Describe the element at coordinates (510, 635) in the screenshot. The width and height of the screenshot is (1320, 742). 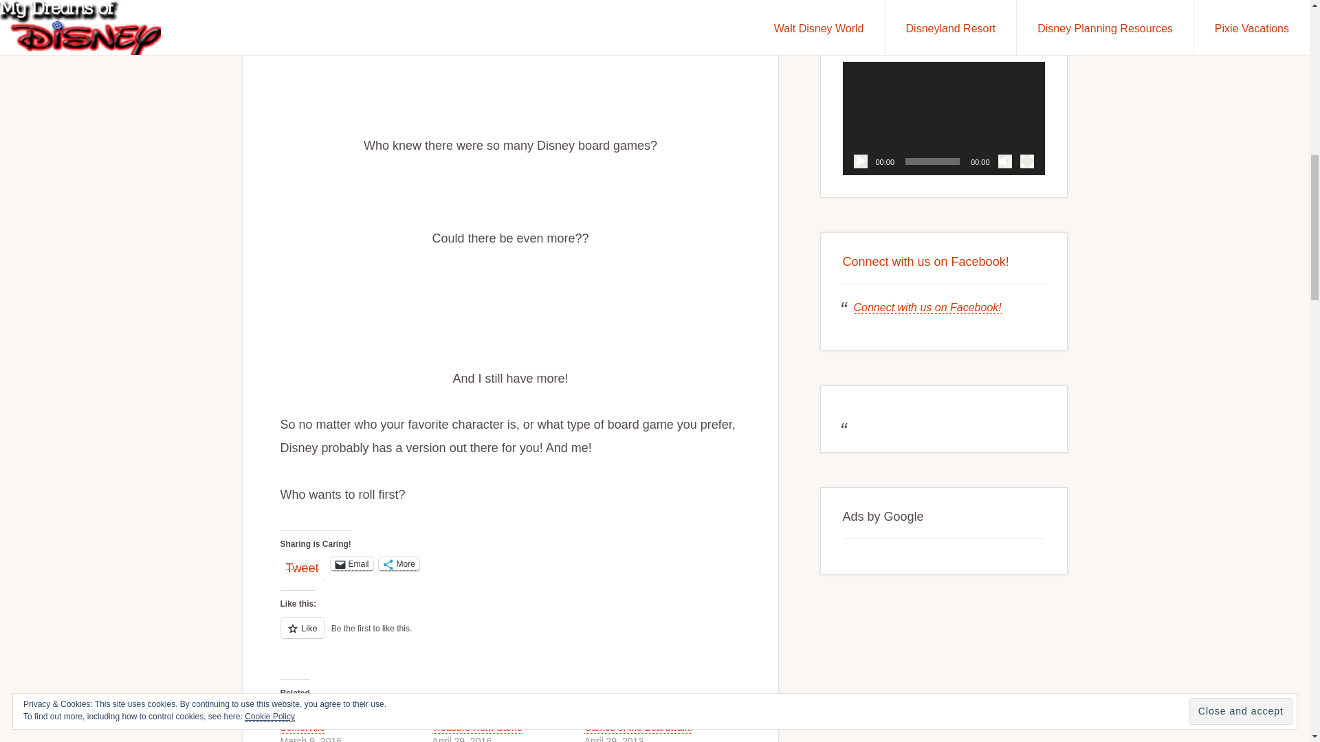
I see `Like or Reblog` at that location.